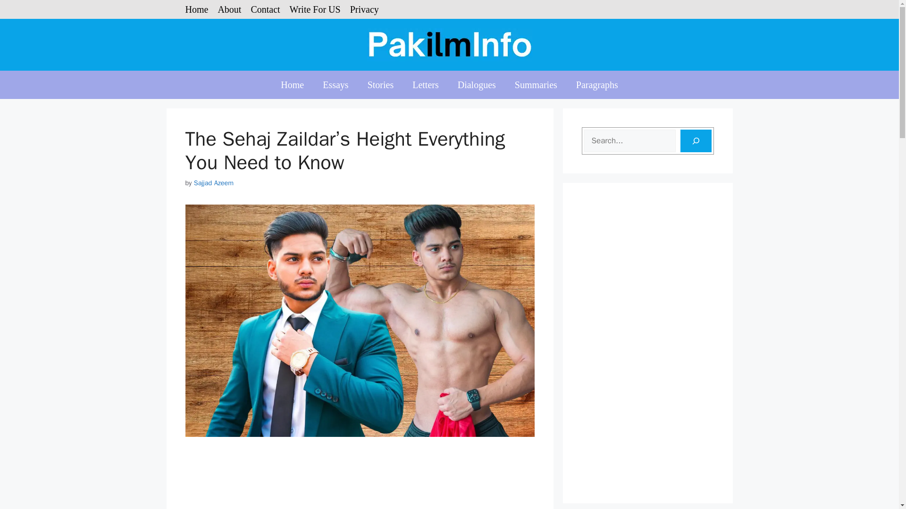 Image resolution: width=906 pixels, height=509 pixels. I want to click on Contact, so click(265, 9).